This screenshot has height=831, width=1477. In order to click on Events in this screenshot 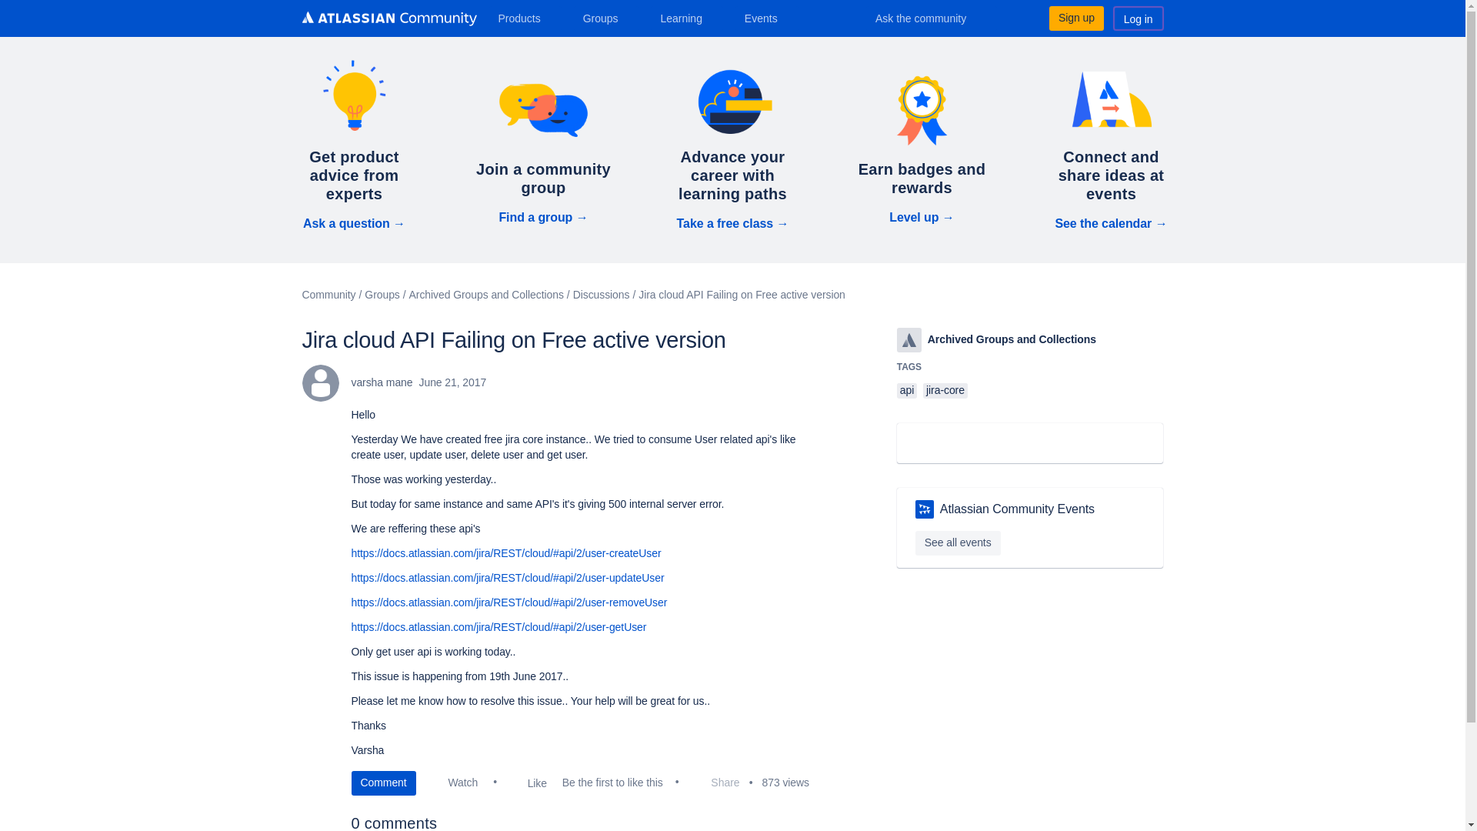, I will do `click(767, 18)`.